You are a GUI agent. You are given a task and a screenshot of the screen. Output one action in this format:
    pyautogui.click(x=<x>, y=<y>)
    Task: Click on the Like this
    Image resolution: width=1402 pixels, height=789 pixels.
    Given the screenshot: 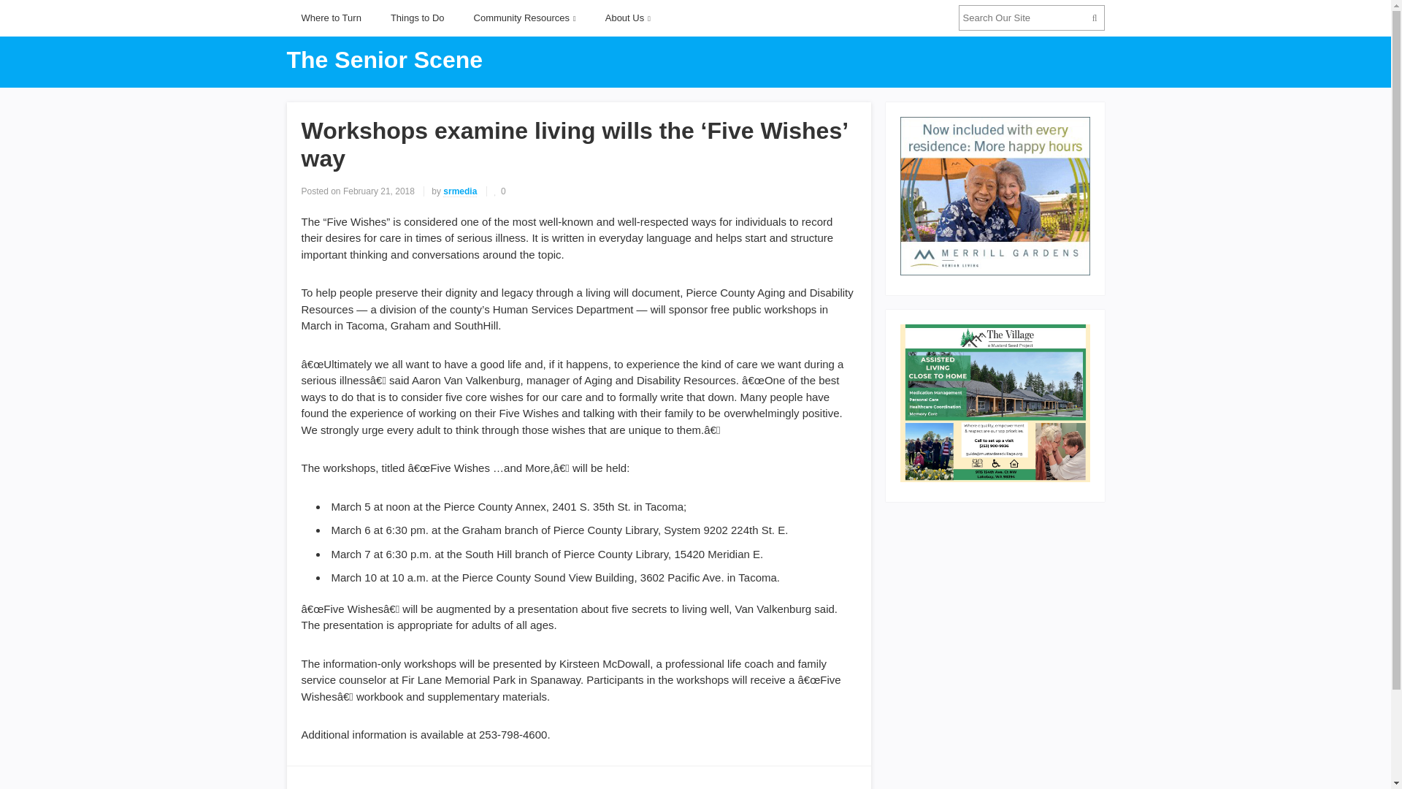 What is the action you would take?
    pyautogui.click(x=500, y=191)
    